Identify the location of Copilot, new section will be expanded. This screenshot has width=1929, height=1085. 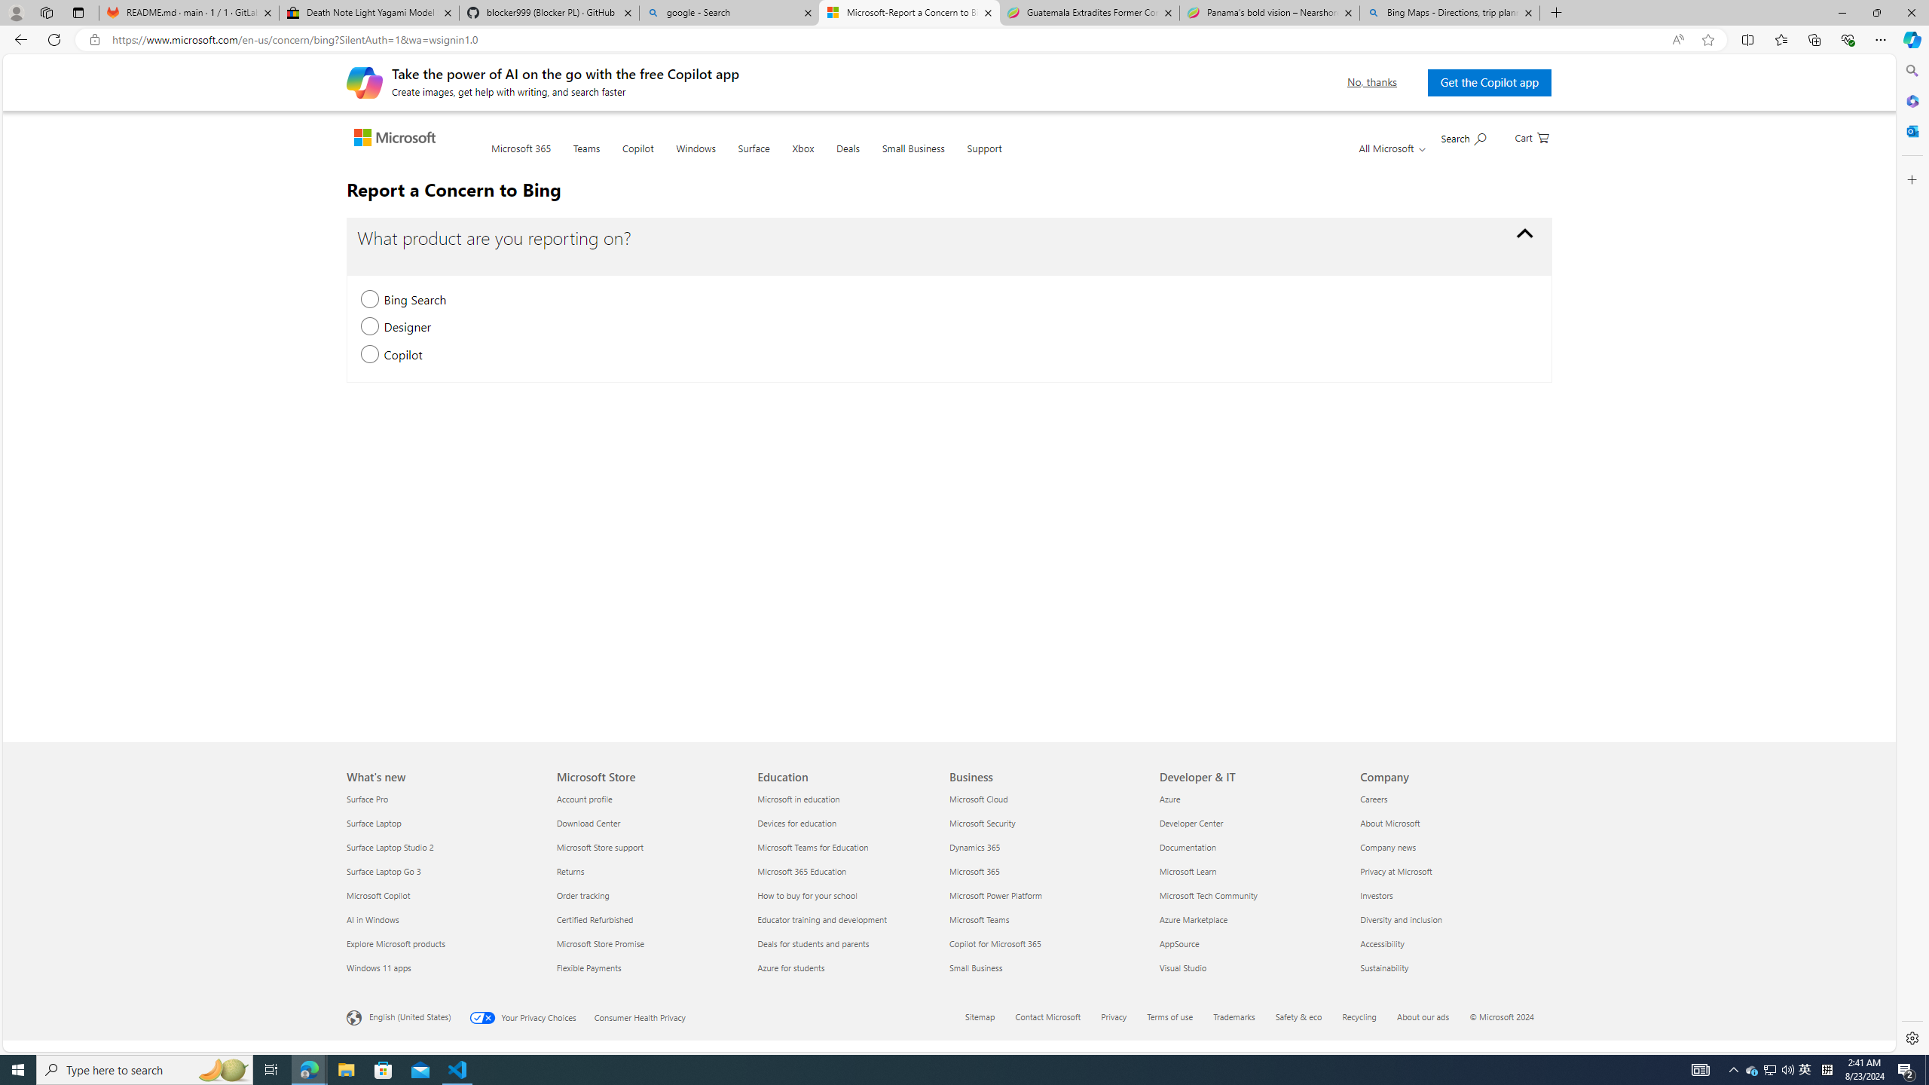
(370, 355).